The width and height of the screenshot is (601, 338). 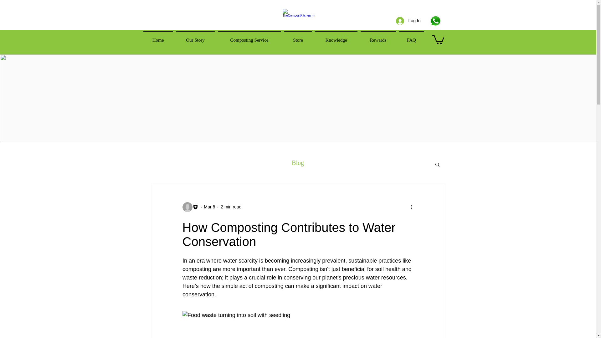 I want to click on FAQ, so click(x=411, y=38).